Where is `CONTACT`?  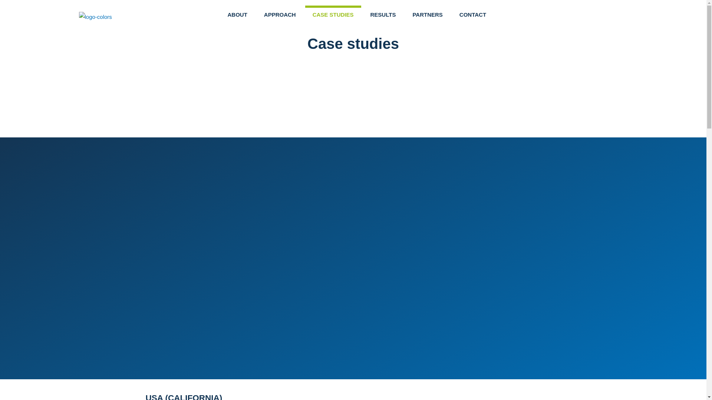 CONTACT is located at coordinates (472, 15).